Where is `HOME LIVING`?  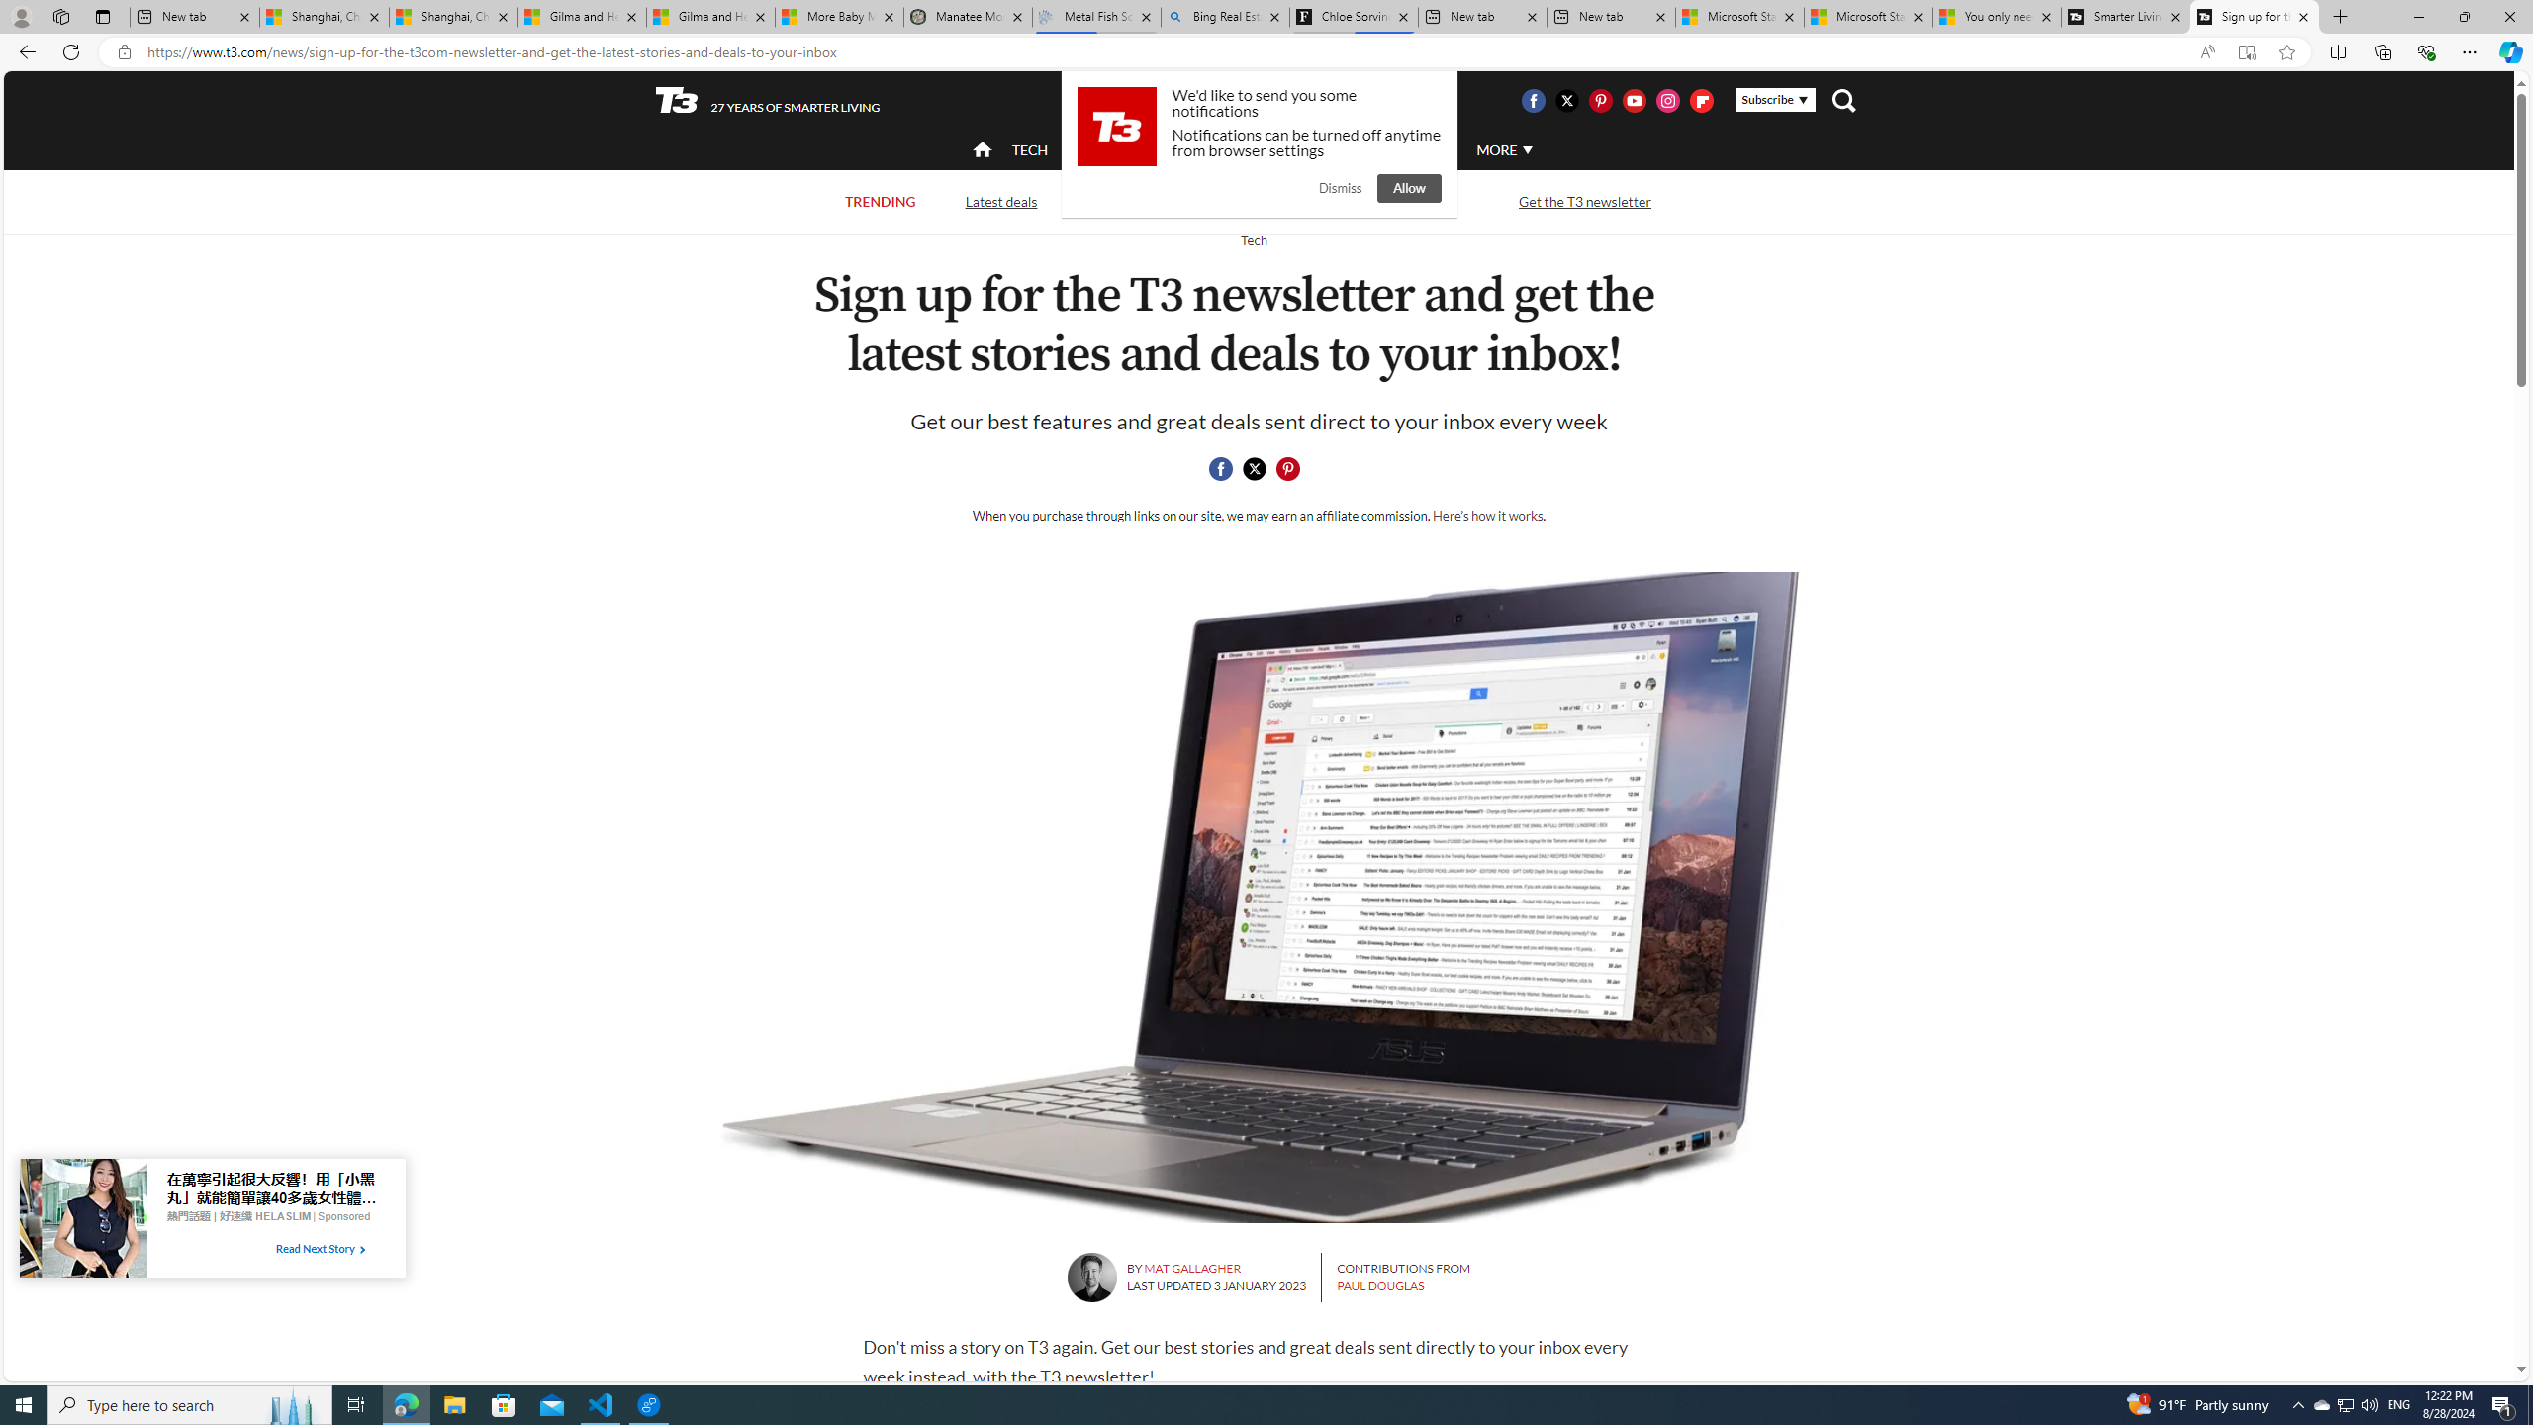
HOME LIVING is located at coordinates (1221, 148).